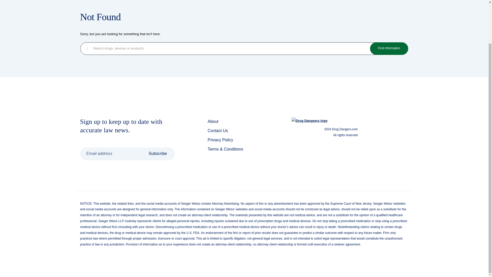 This screenshot has height=277, width=492. Describe the element at coordinates (220, 140) in the screenshot. I see `Privacy Policy` at that location.